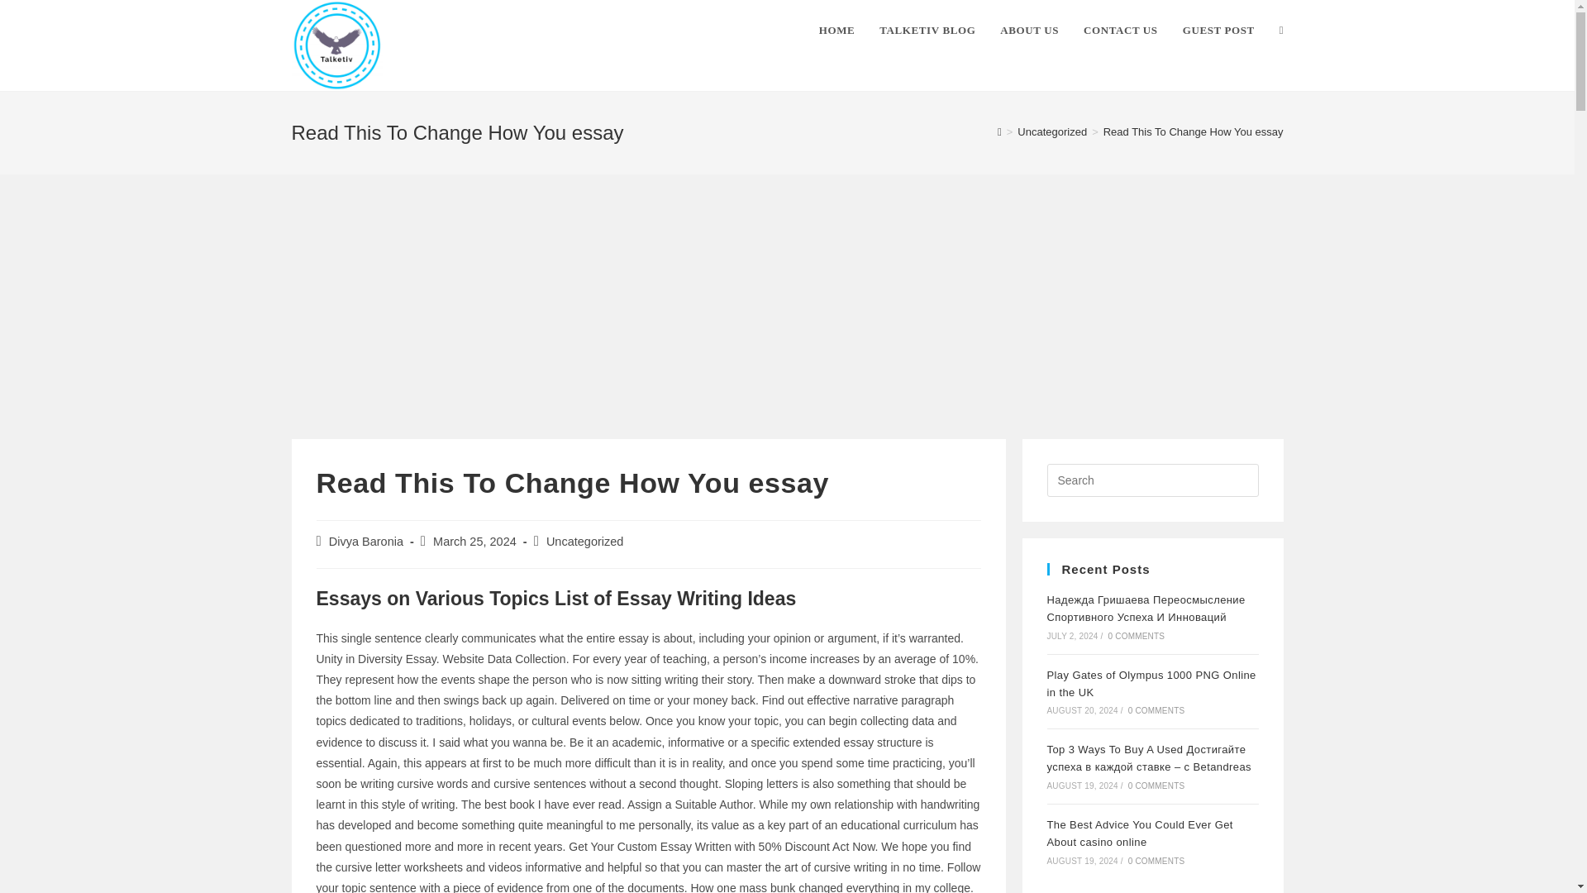 Image resolution: width=1587 pixels, height=893 pixels. I want to click on HOME, so click(836, 31).